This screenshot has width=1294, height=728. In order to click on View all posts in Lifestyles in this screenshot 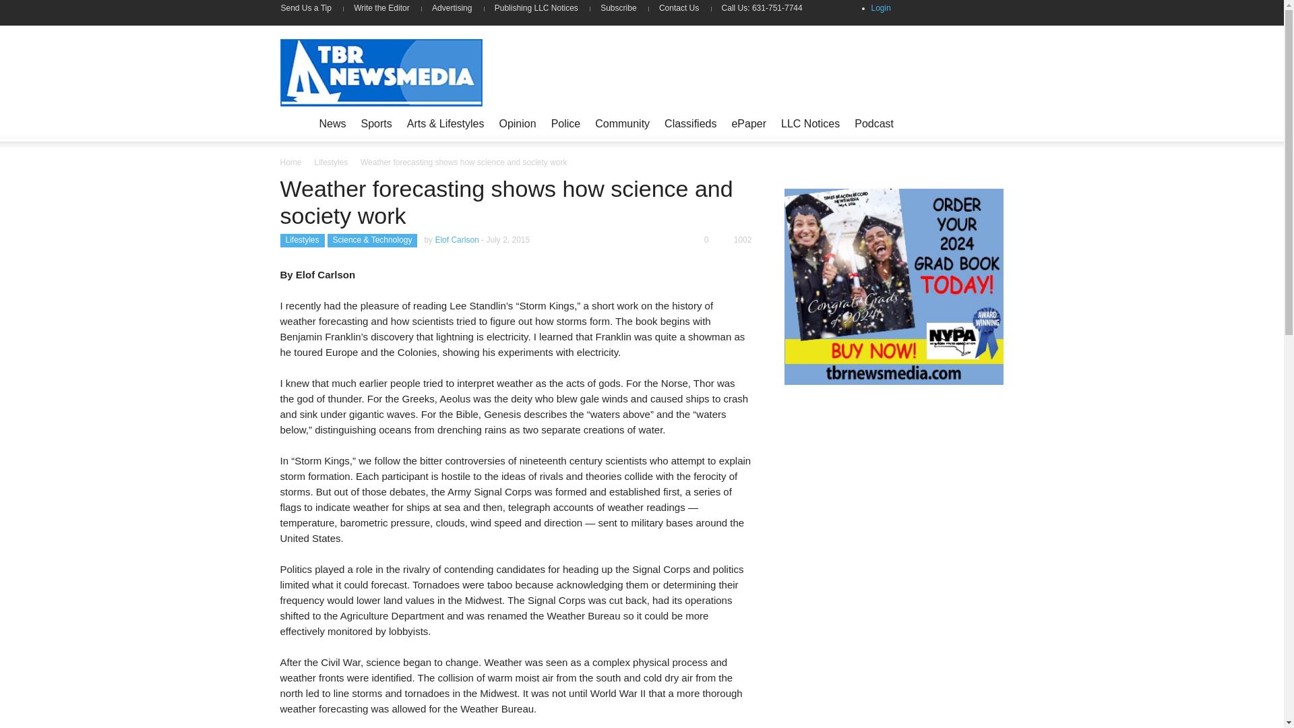, I will do `click(331, 162)`.